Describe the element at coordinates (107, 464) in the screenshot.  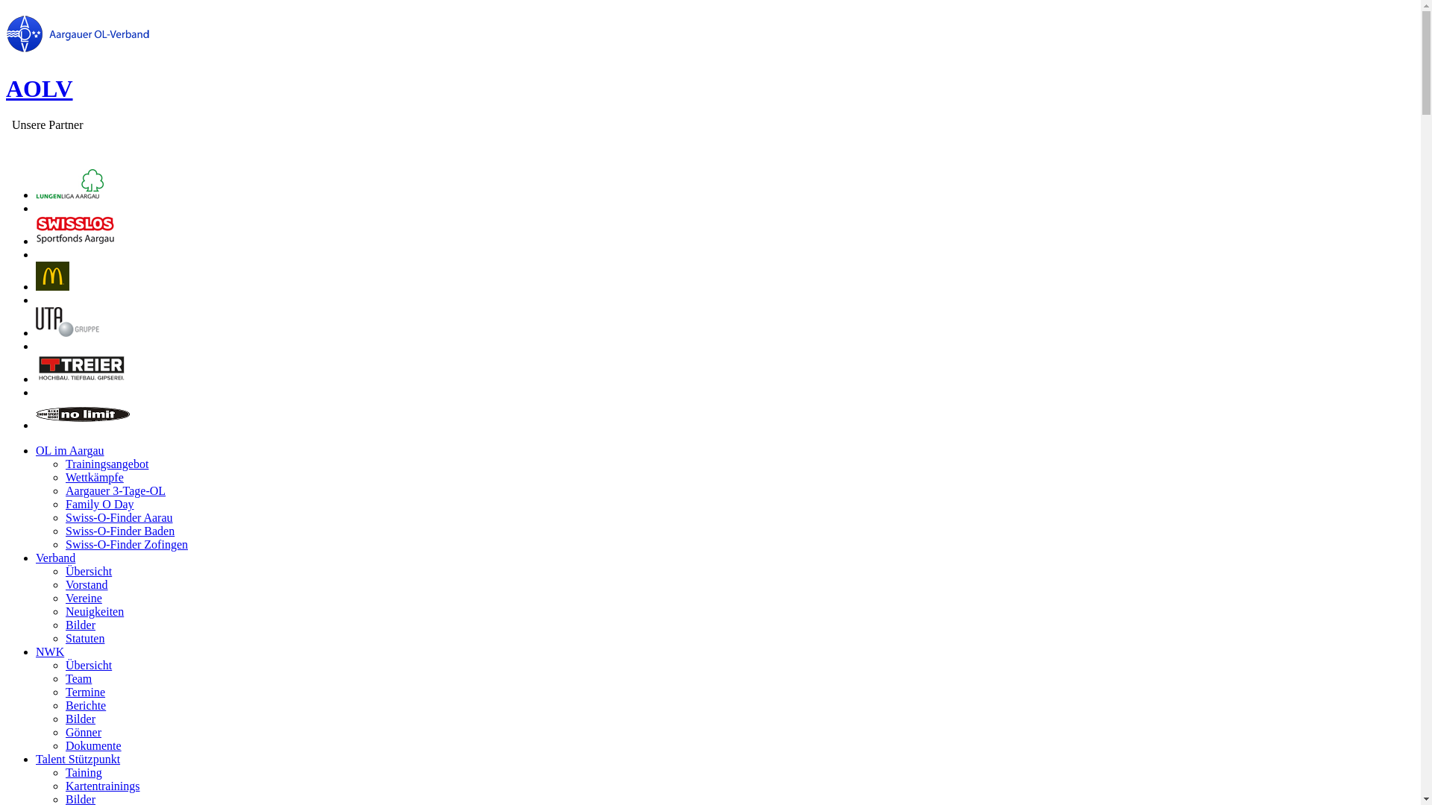
I see `Trainingsangebot` at that location.